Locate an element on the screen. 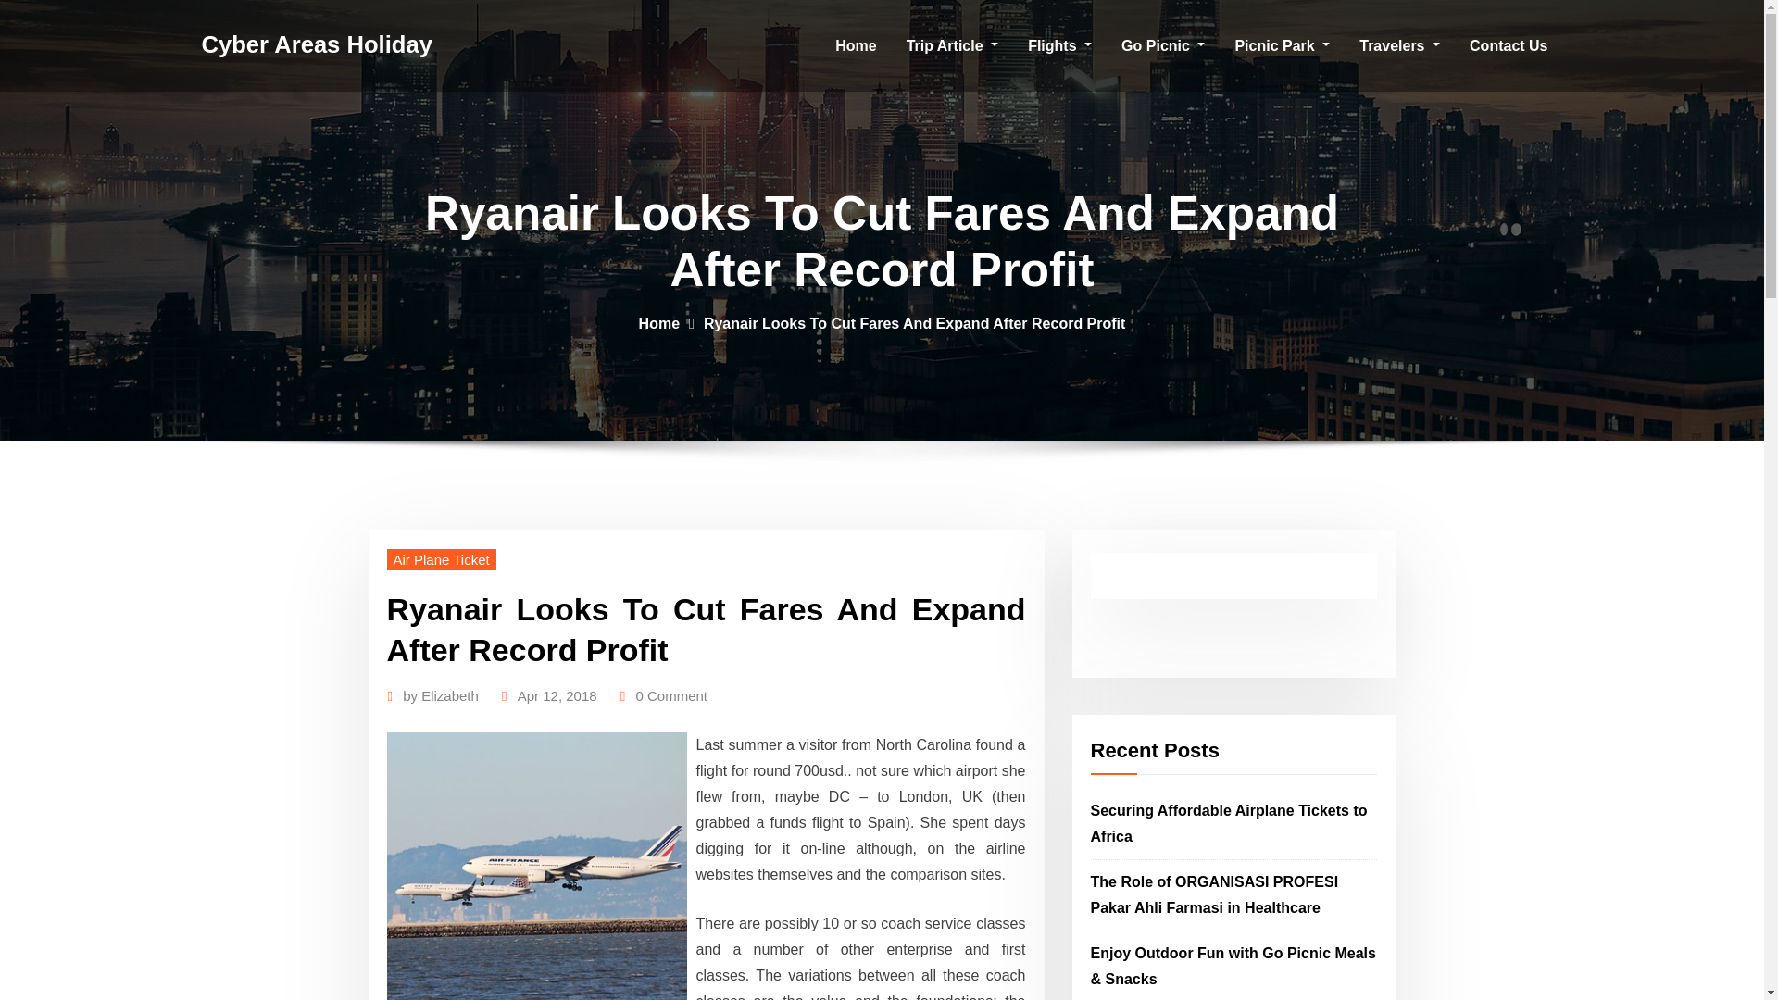 The width and height of the screenshot is (1778, 1000). Ryanair Looks To Cut Fares And Expand After Record Profit is located at coordinates (915, 323).